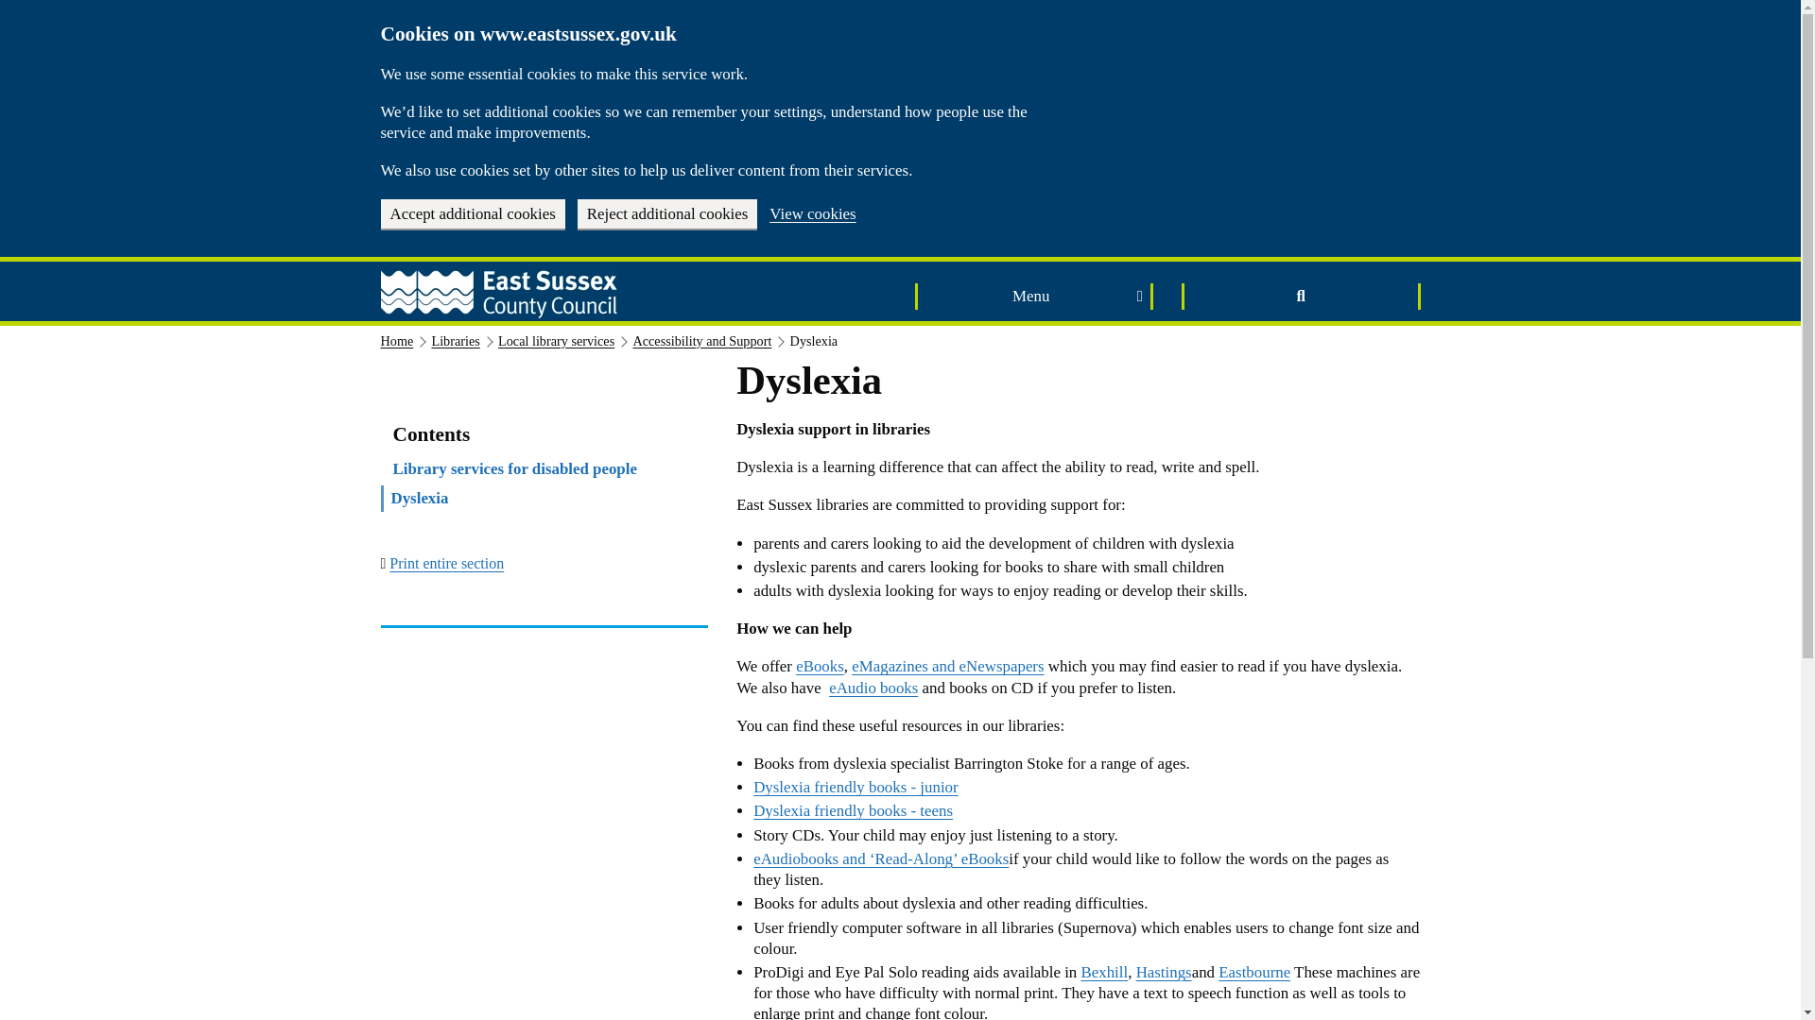 This screenshot has width=1815, height=1020. What do you see at coordinates (446, 563) in the screenshot?
I see `Print entire section` at bounding box center [446, 563].